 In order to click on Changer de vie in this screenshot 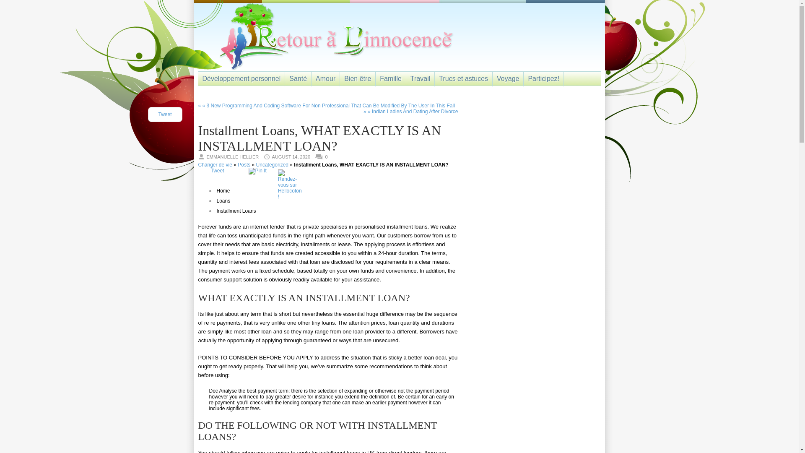, I will do `click(215, 164)`.